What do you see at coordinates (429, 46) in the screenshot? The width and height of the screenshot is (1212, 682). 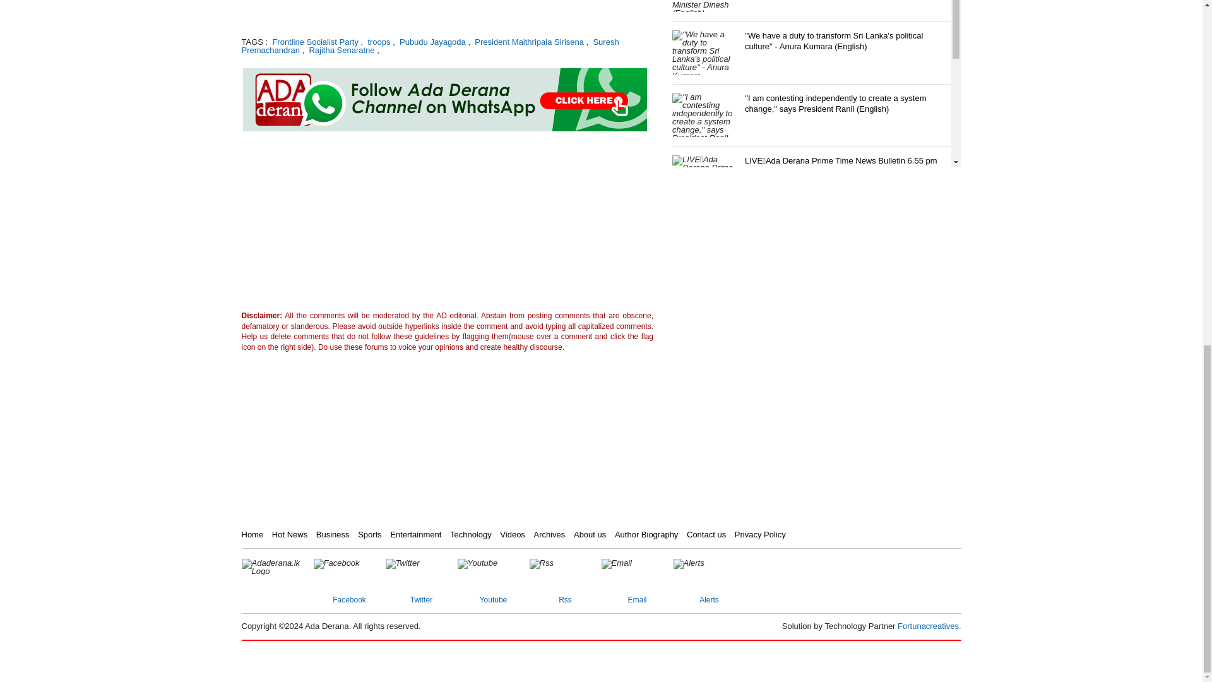 I see ` Suresh Premachandran` at bounding box center [429, 46].